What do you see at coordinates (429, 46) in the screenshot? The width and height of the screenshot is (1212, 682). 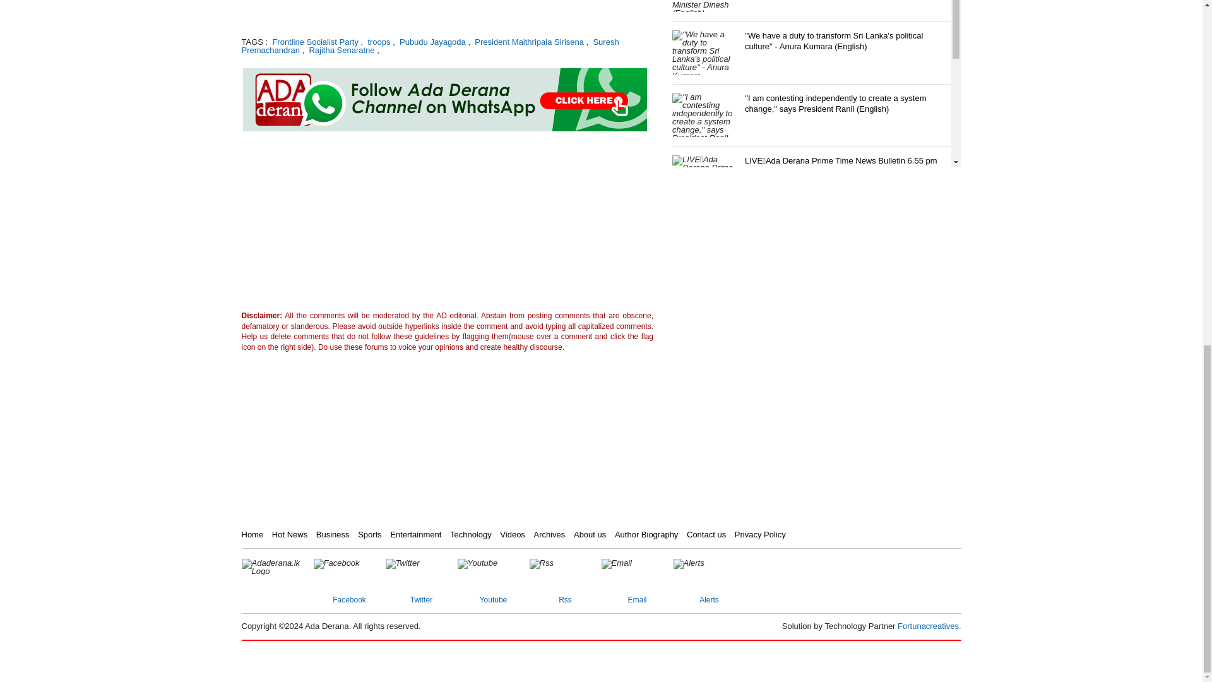 I see ` Suresh Premachandran` at bounding box center [429, 46].